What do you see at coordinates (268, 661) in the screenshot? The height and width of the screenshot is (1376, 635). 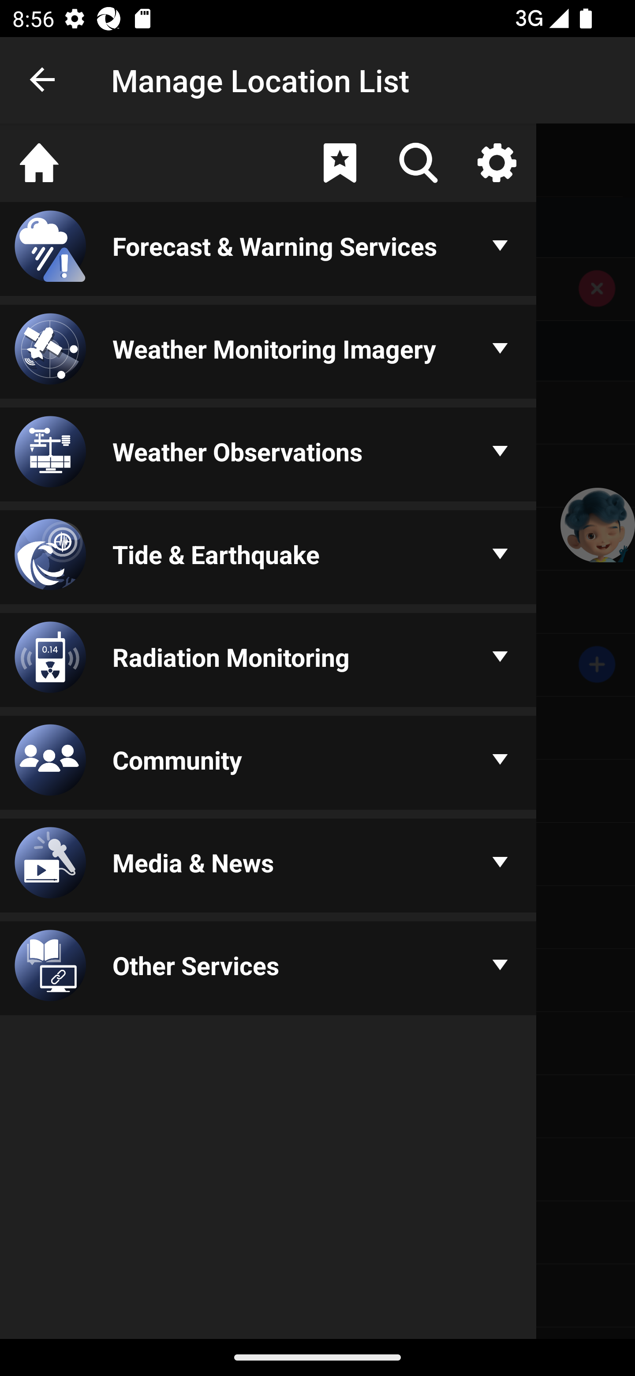 I see `Radiation Monitoring Collapsed` at bounding box center [268, 661].